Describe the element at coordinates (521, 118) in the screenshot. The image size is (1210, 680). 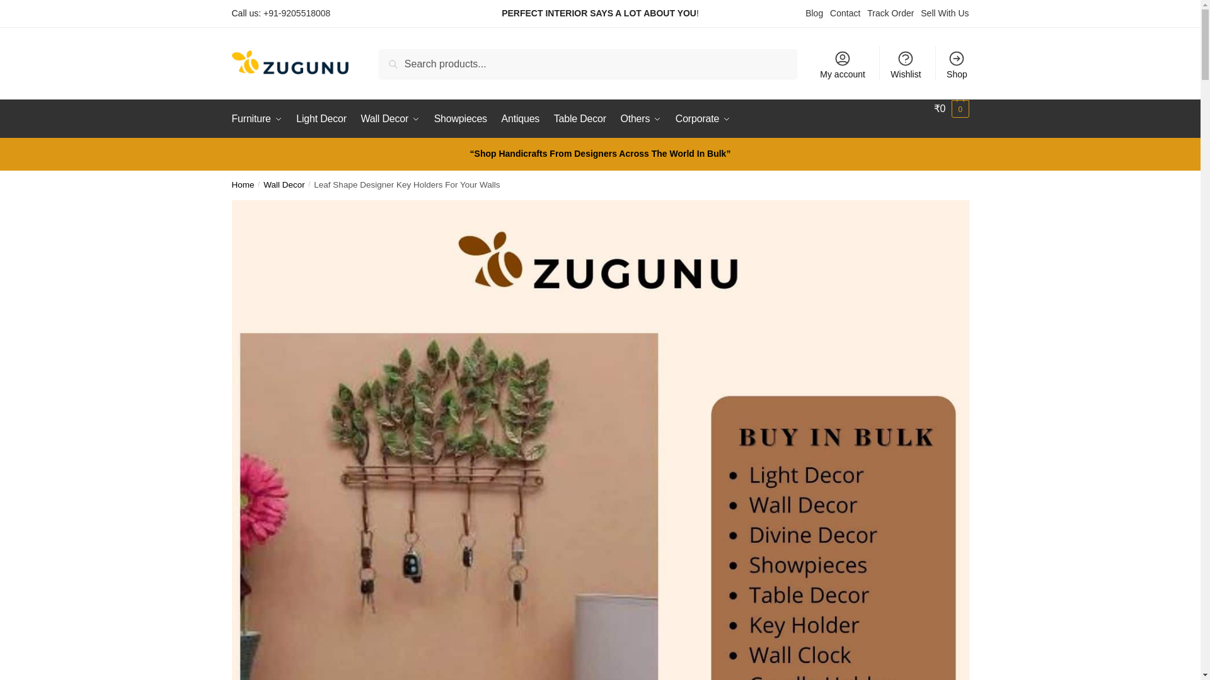
I see `Antiques` at that location.